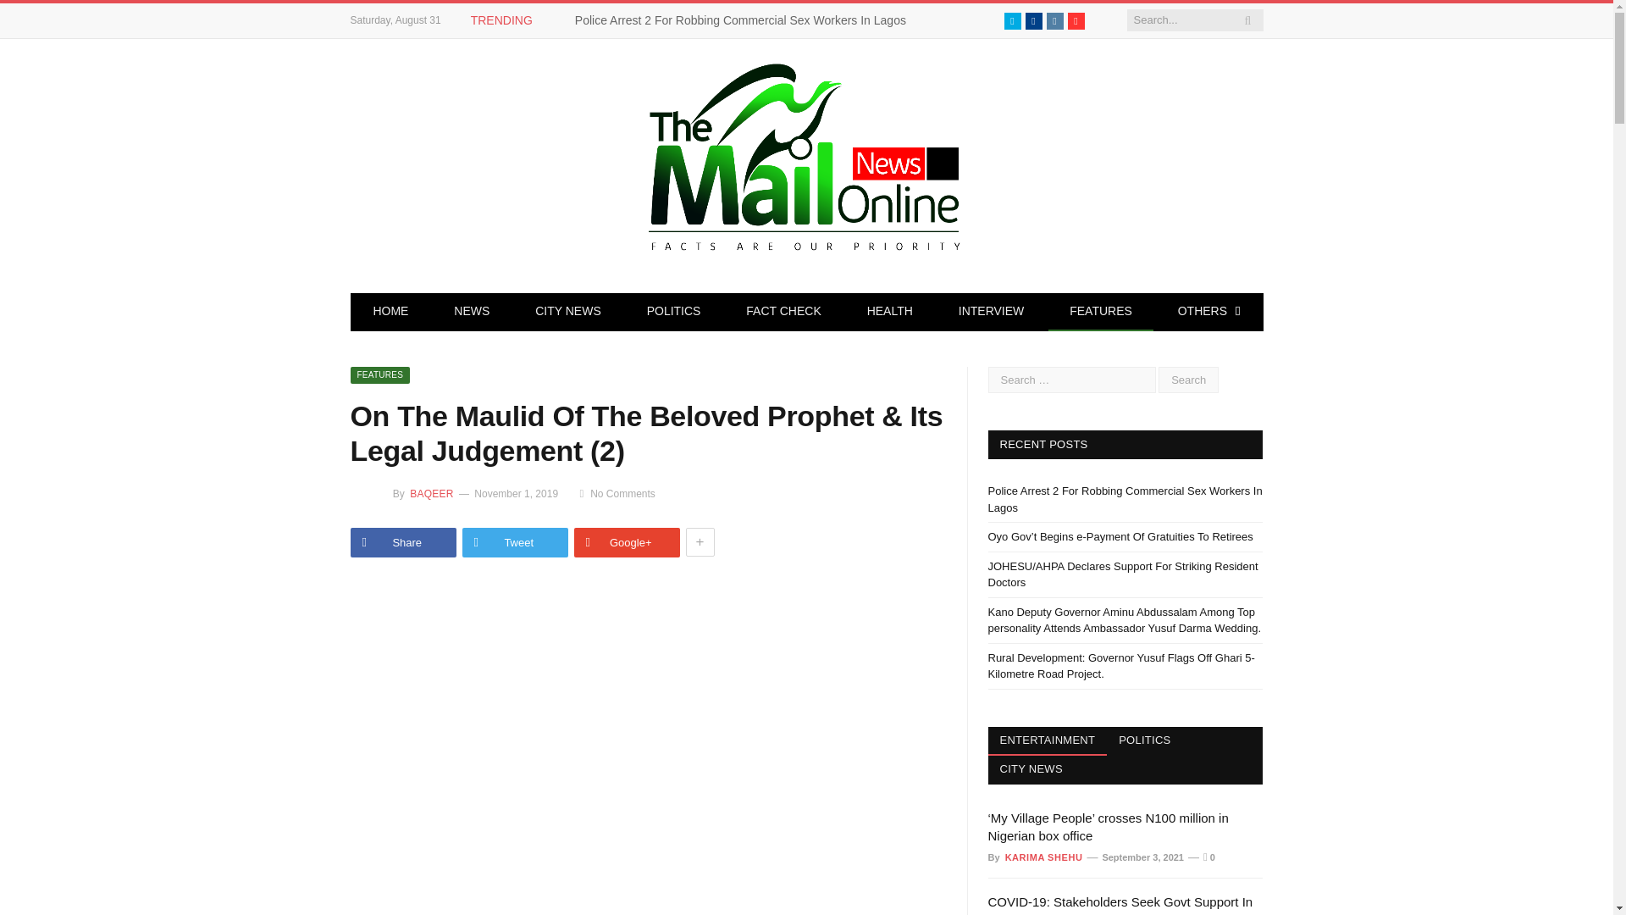  I want to click on Share, so click(403, 542).